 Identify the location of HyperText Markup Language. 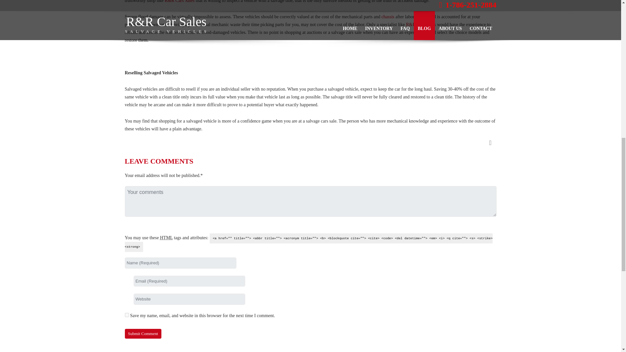
(166, 238).